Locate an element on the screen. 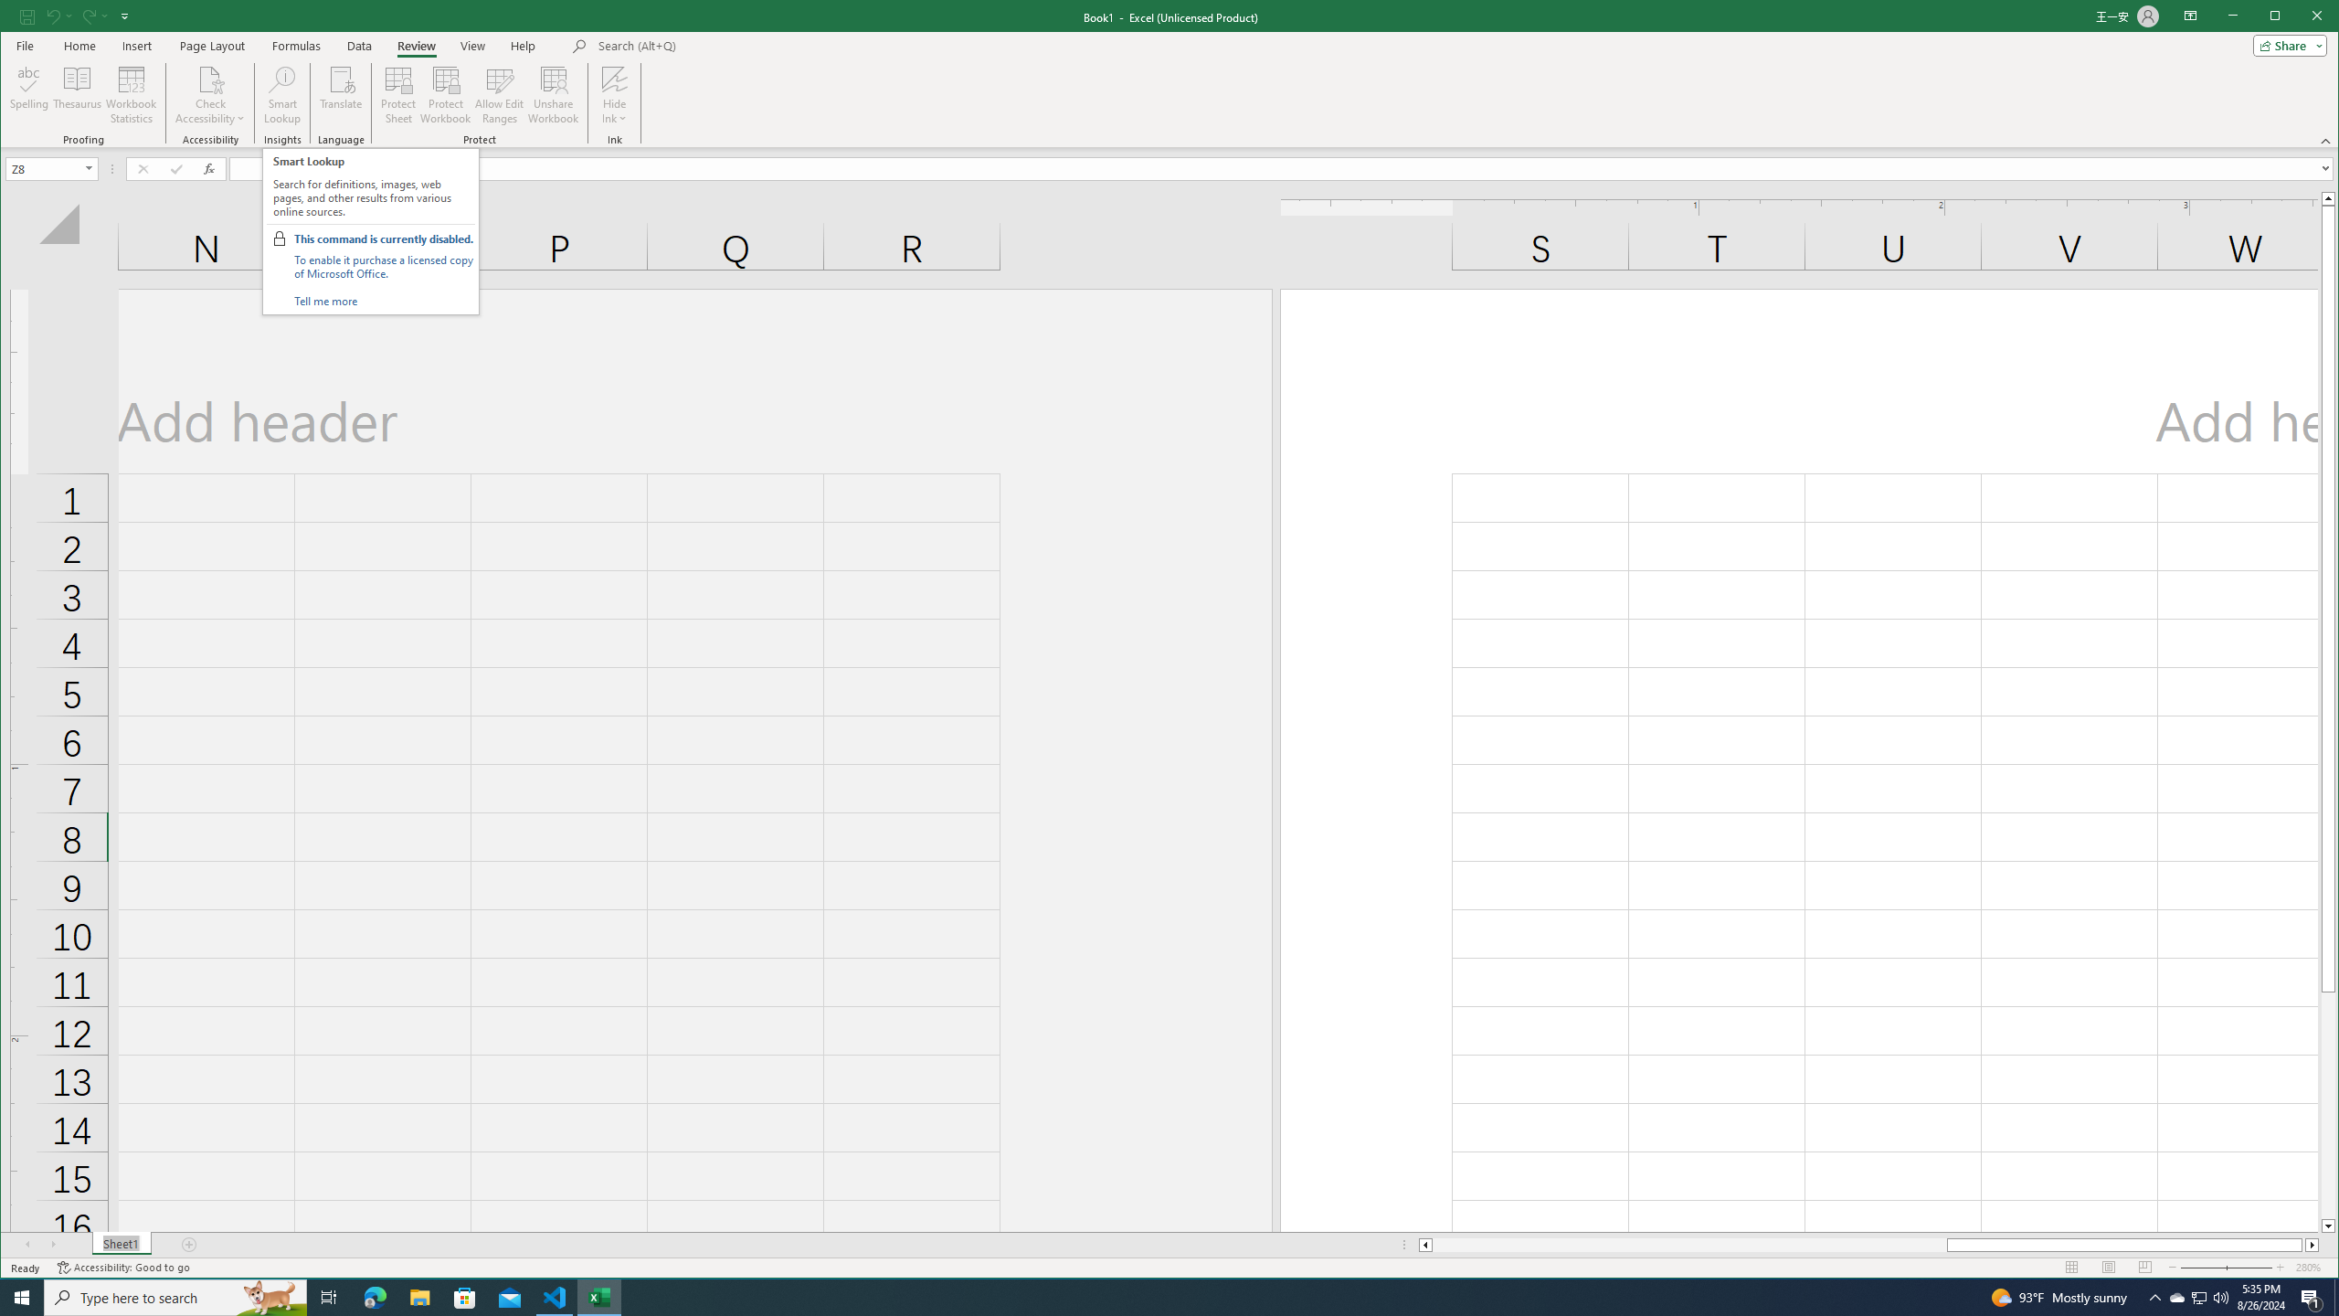 This screenshot has height=1316, width=2339. Hide Ink is located at coordinates (614, 95).